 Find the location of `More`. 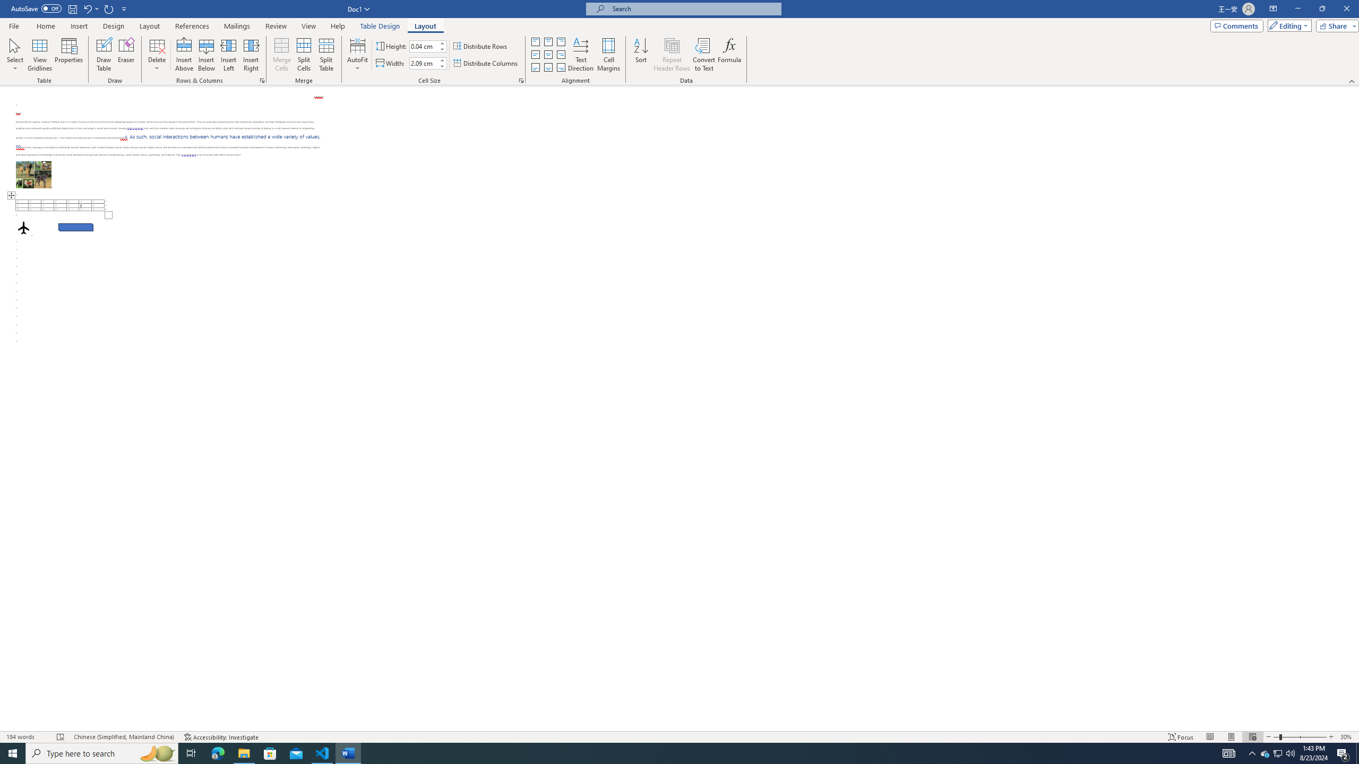

More is located at coordinates (442, 60).